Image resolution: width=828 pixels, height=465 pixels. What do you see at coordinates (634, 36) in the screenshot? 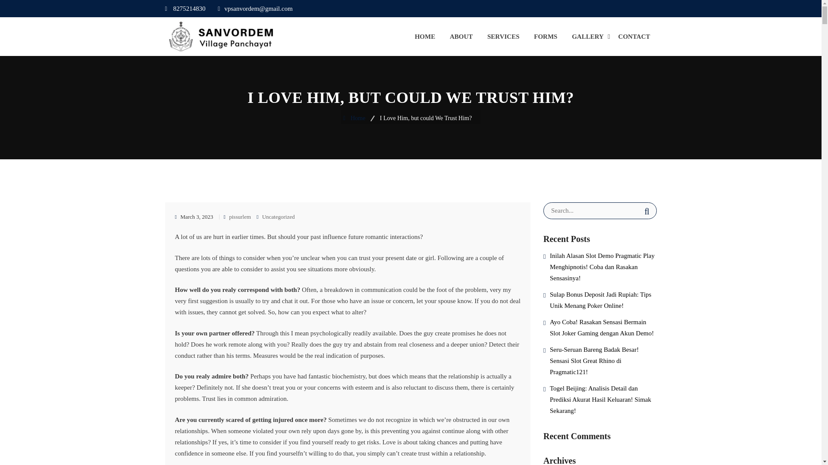
I see `CONTACT` at bounding box center [634, 36].